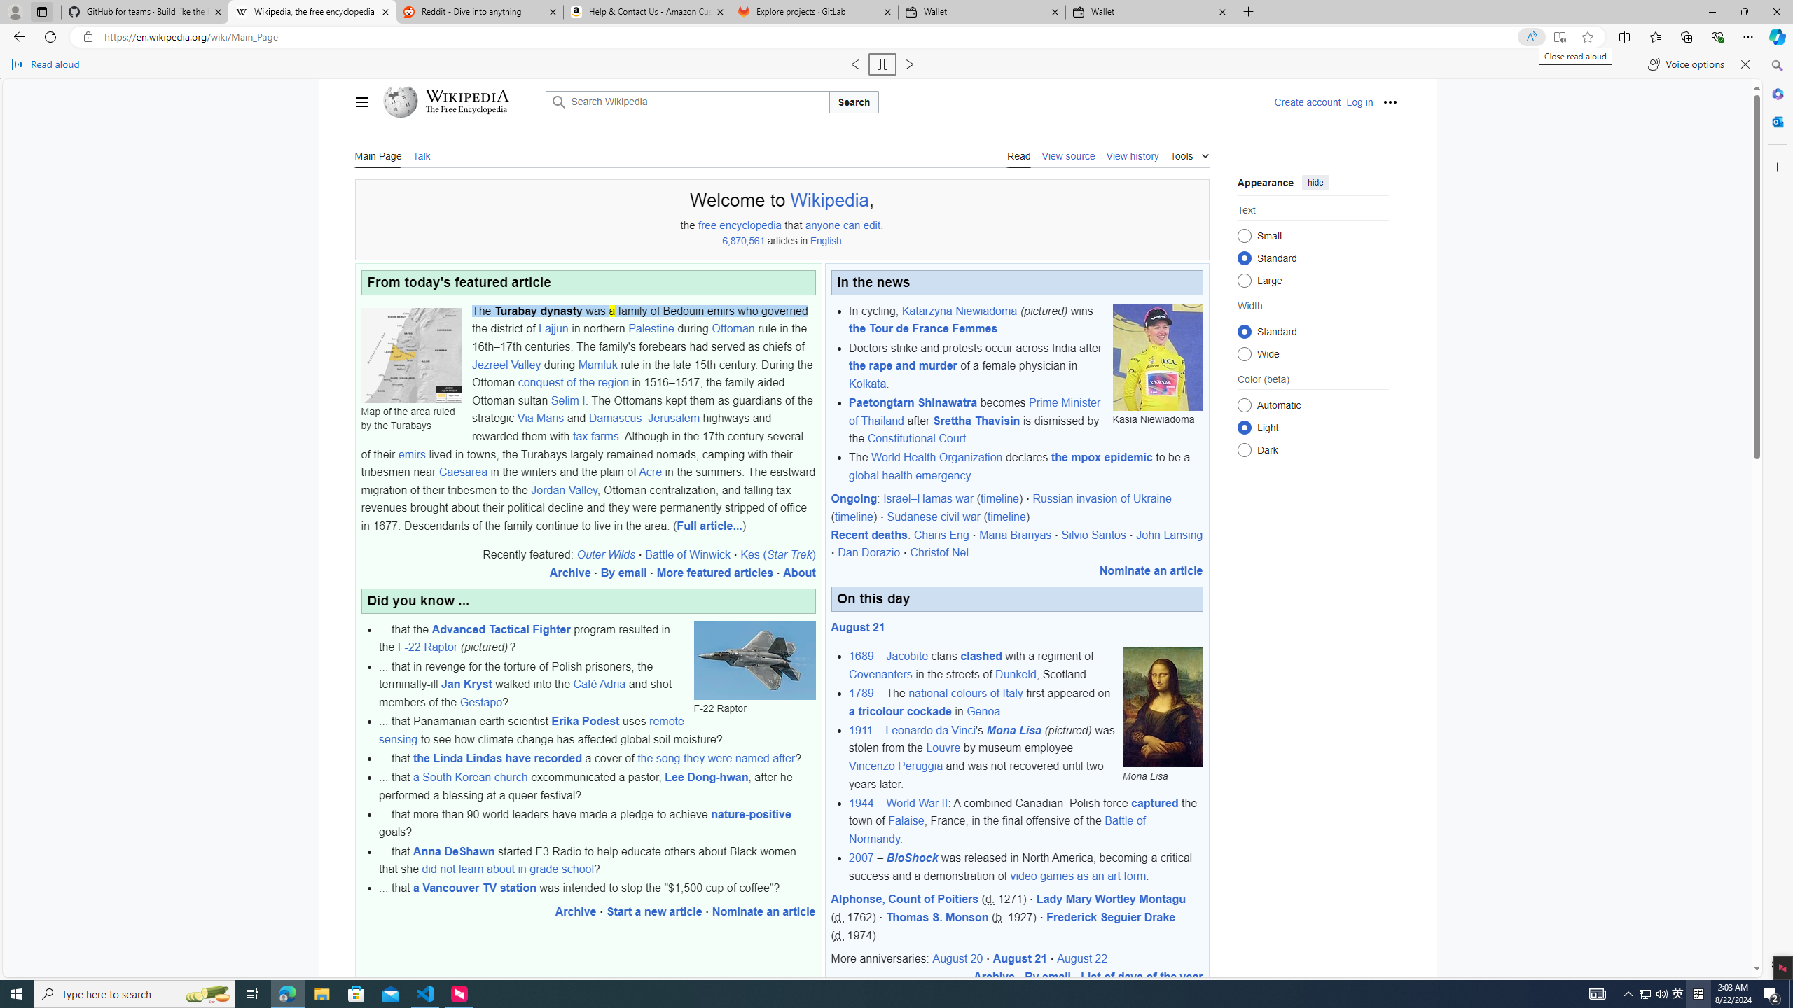  Describe the element at coordinates (912, 402) in the screenshot. I see `Paetongtarn Shinawatra` at that location.